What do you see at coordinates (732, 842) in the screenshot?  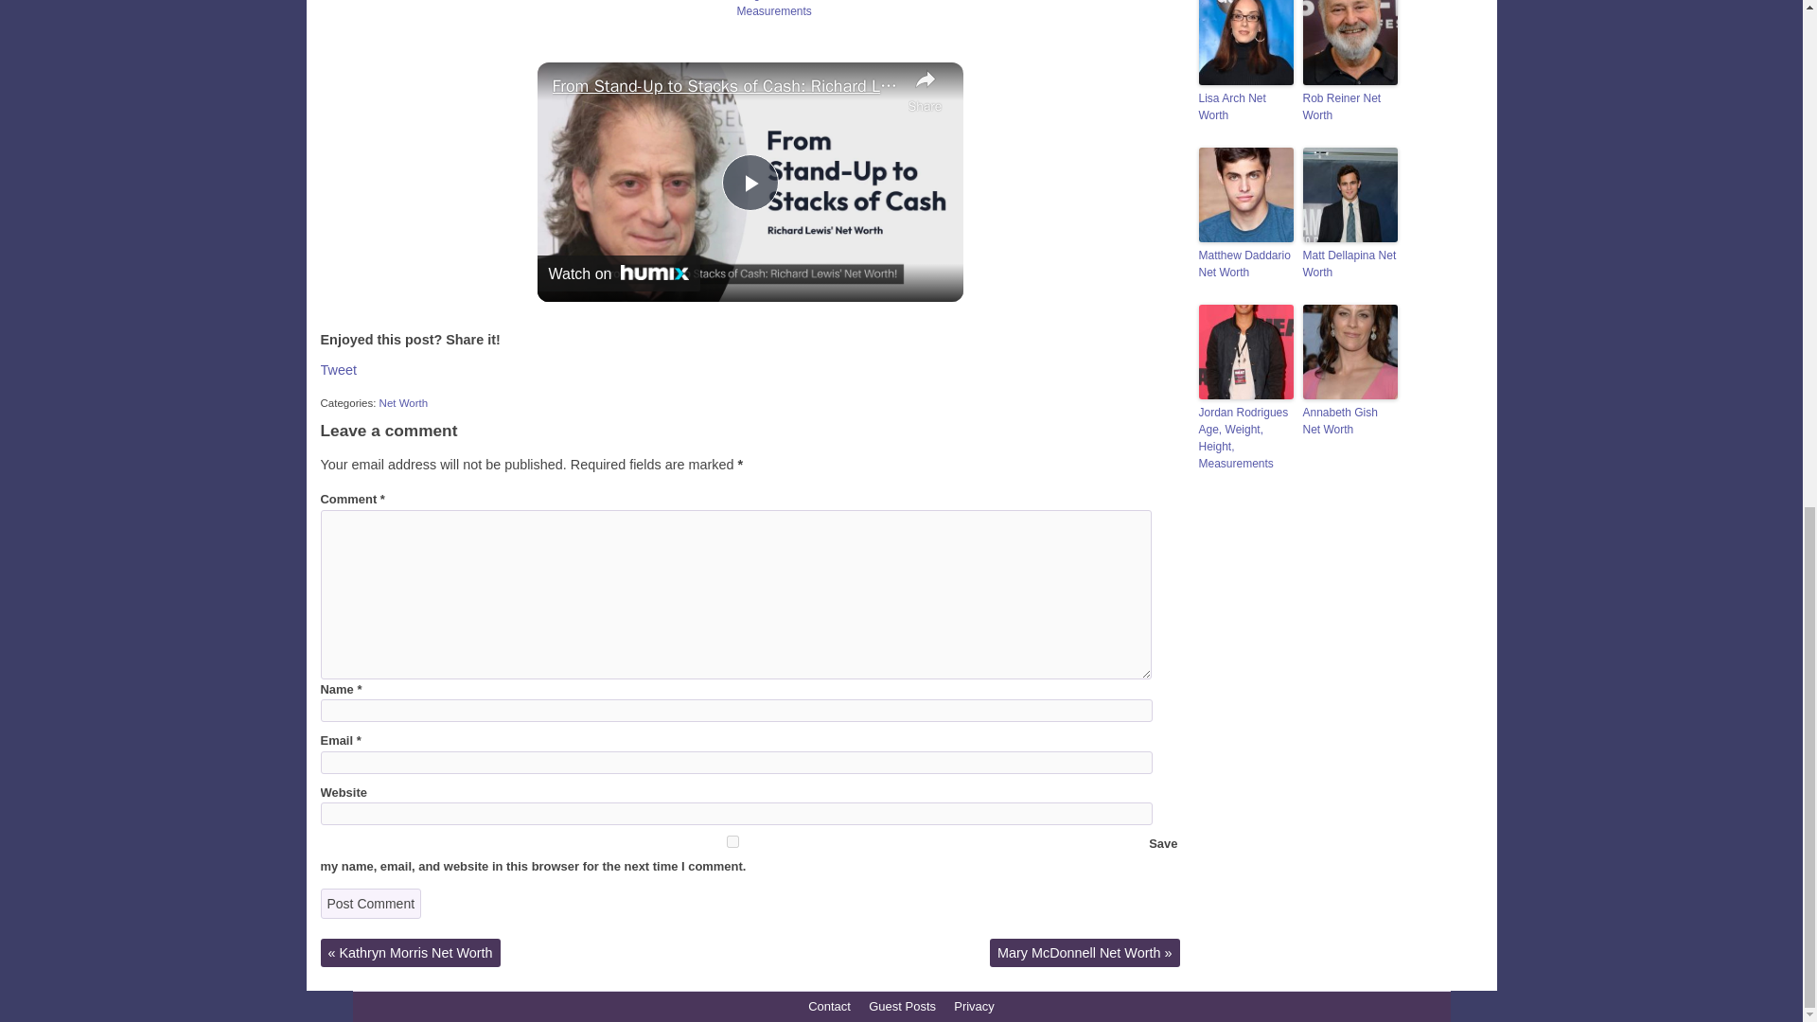 I see `yes` at bounding box center [732, 842].